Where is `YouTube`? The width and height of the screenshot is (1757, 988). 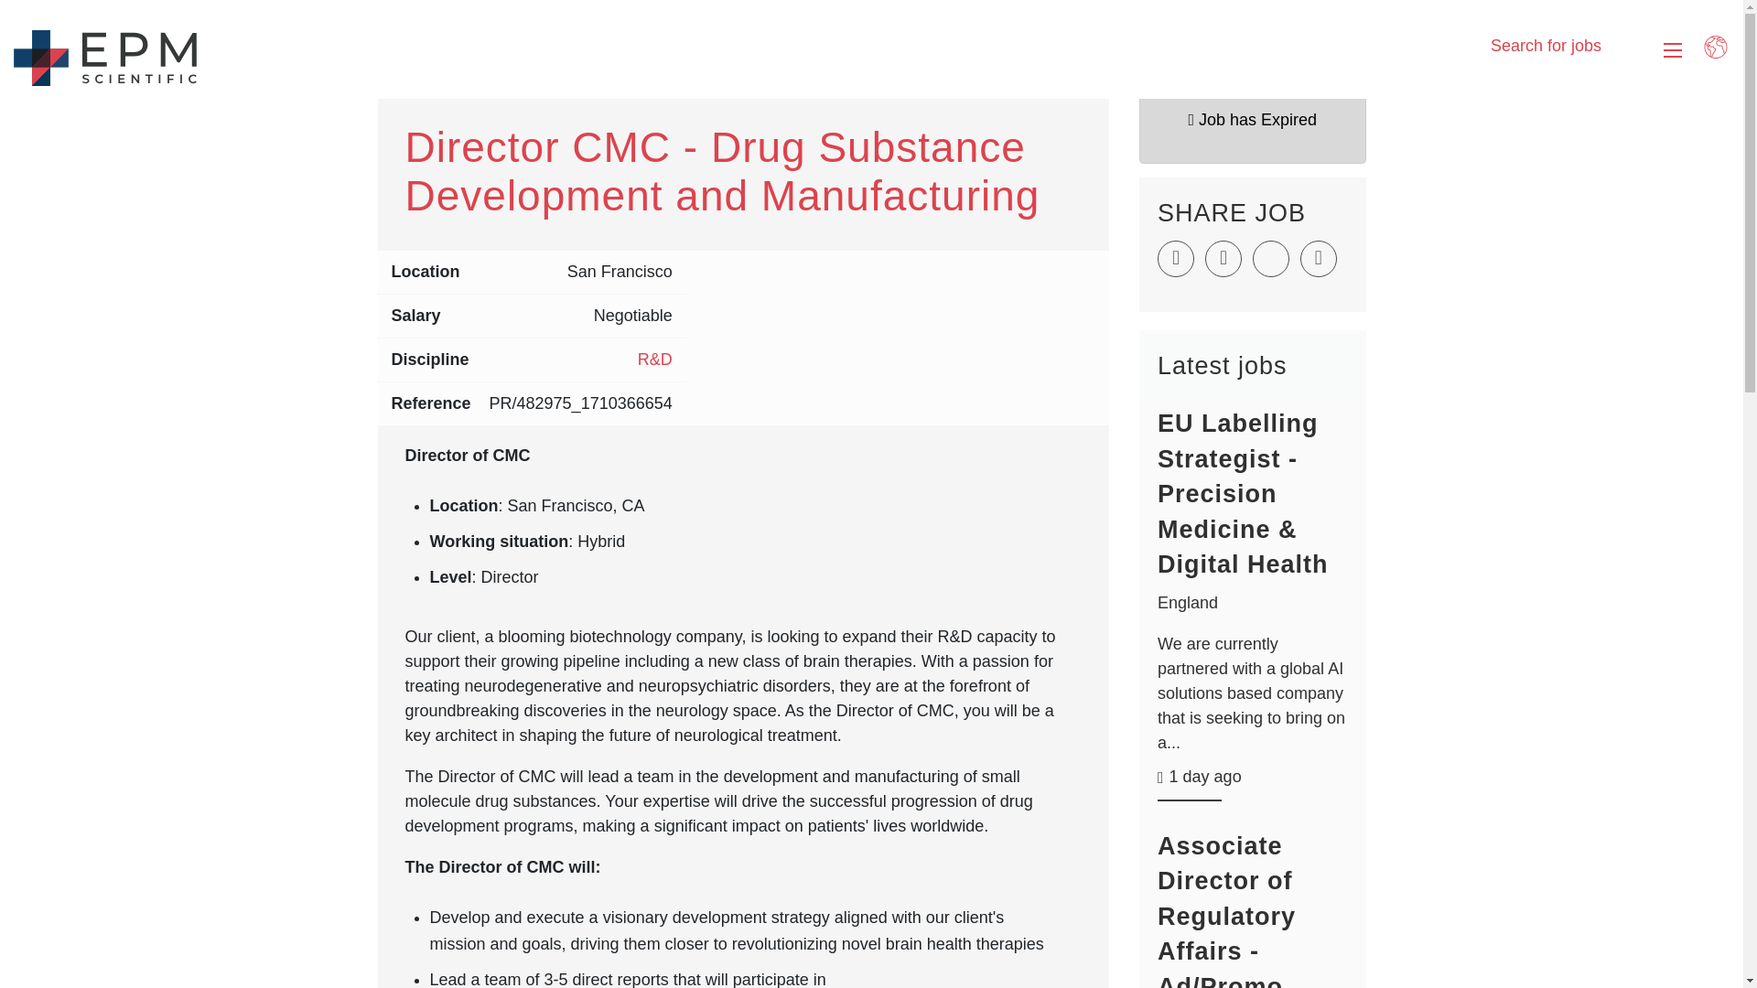
YouTube is located at coordinates (1640, 864).